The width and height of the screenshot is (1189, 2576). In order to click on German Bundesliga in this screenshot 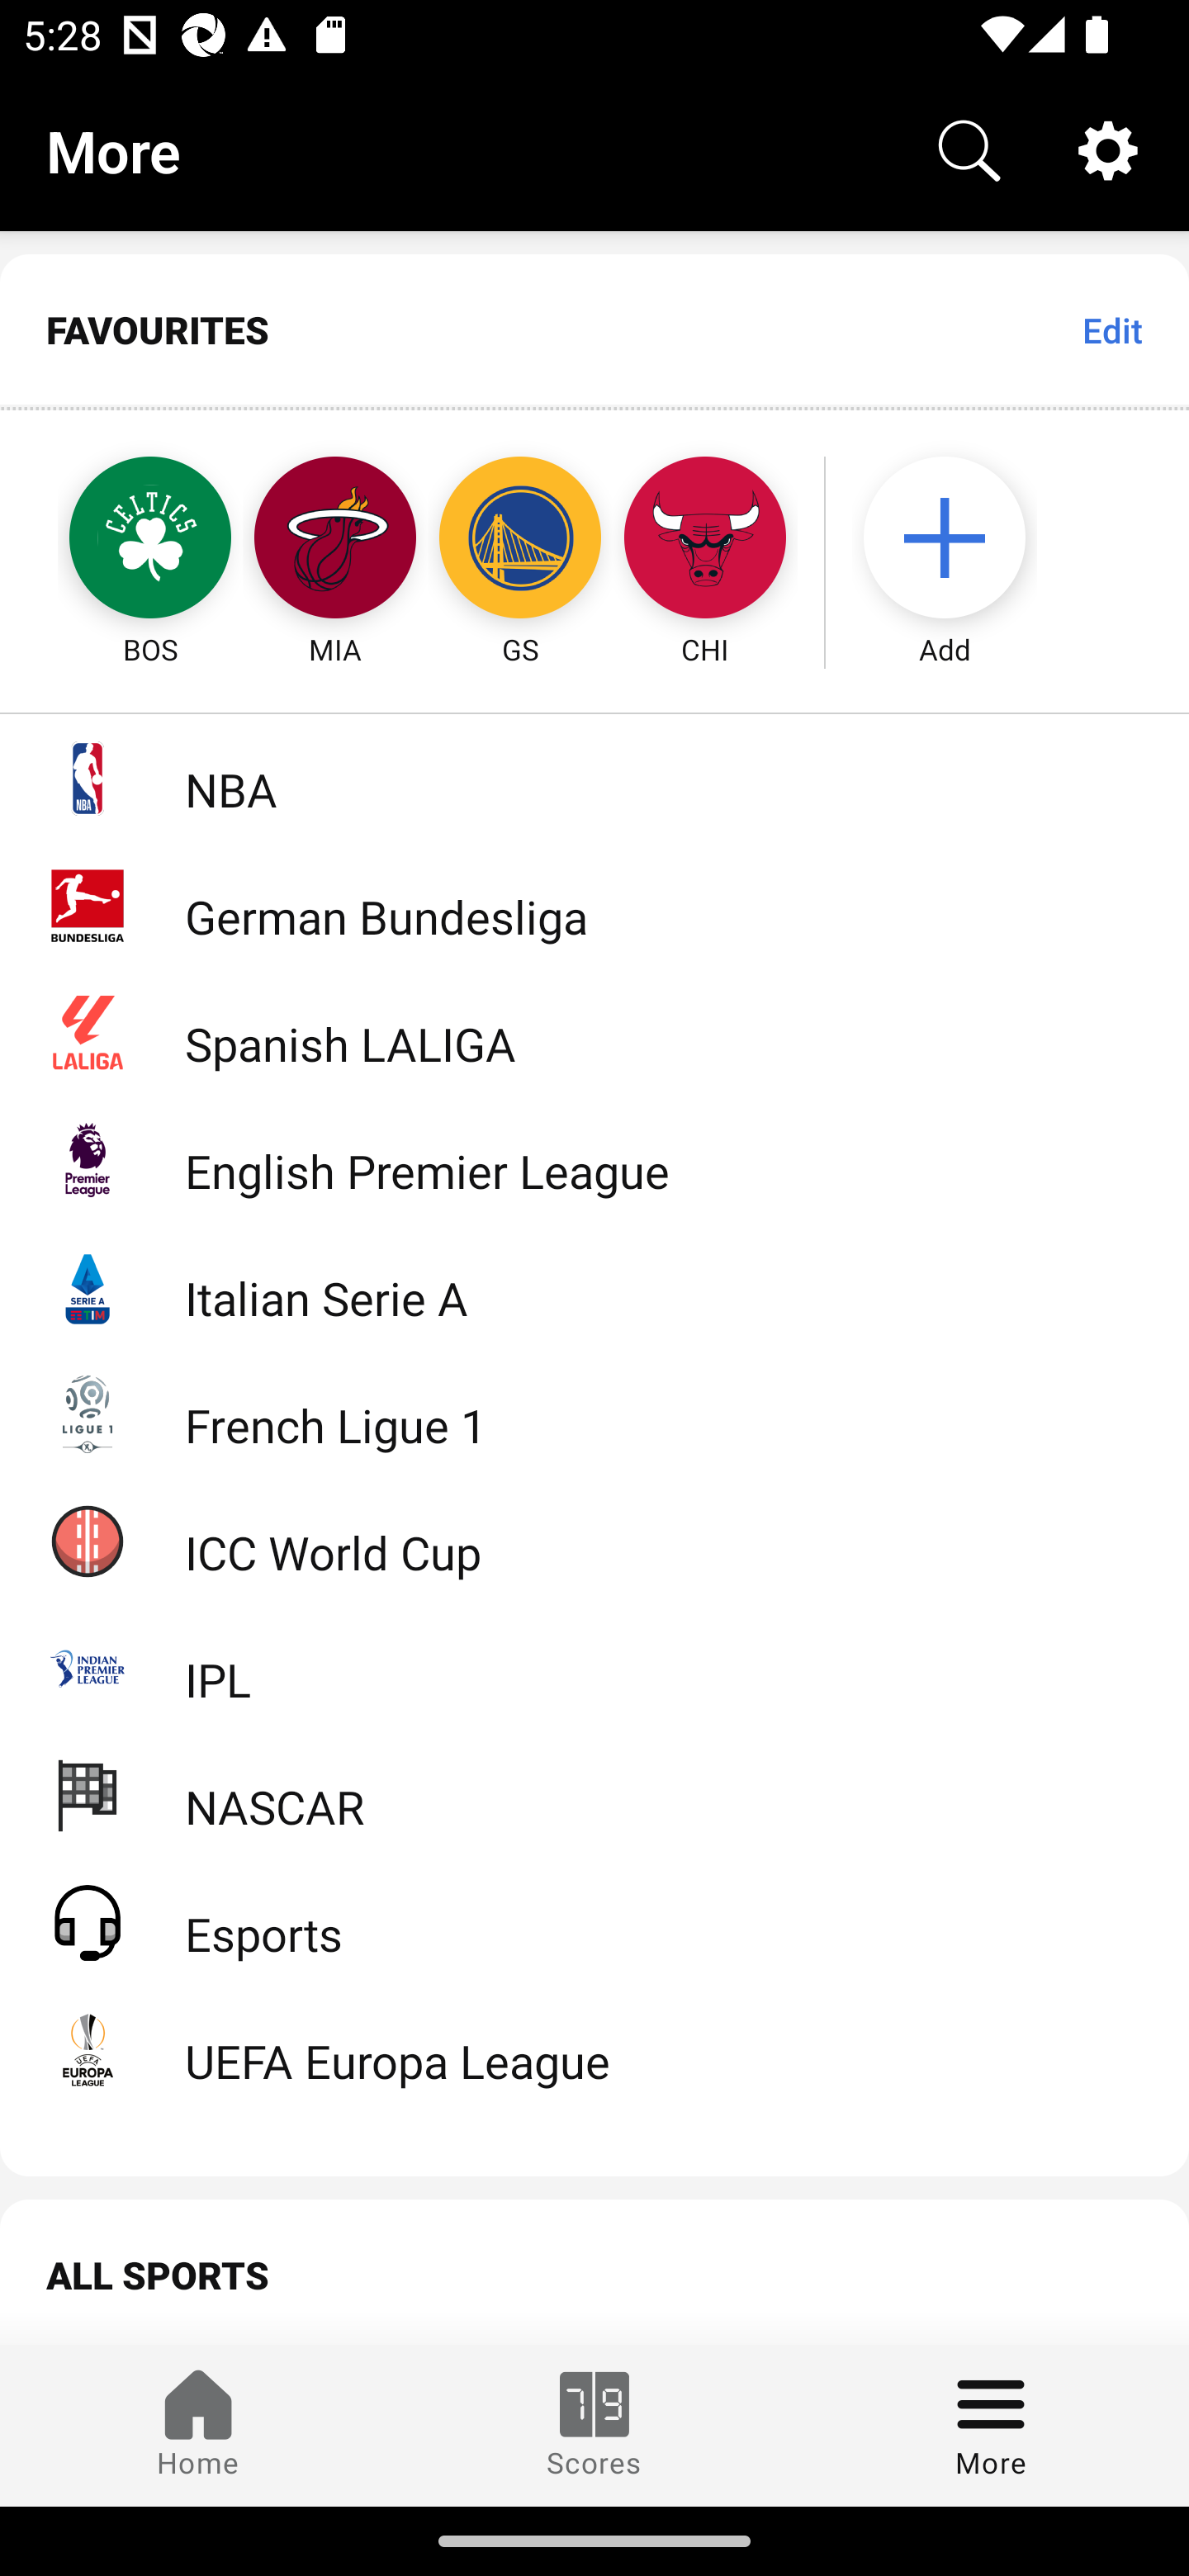, I will do `click(594, 905)`.